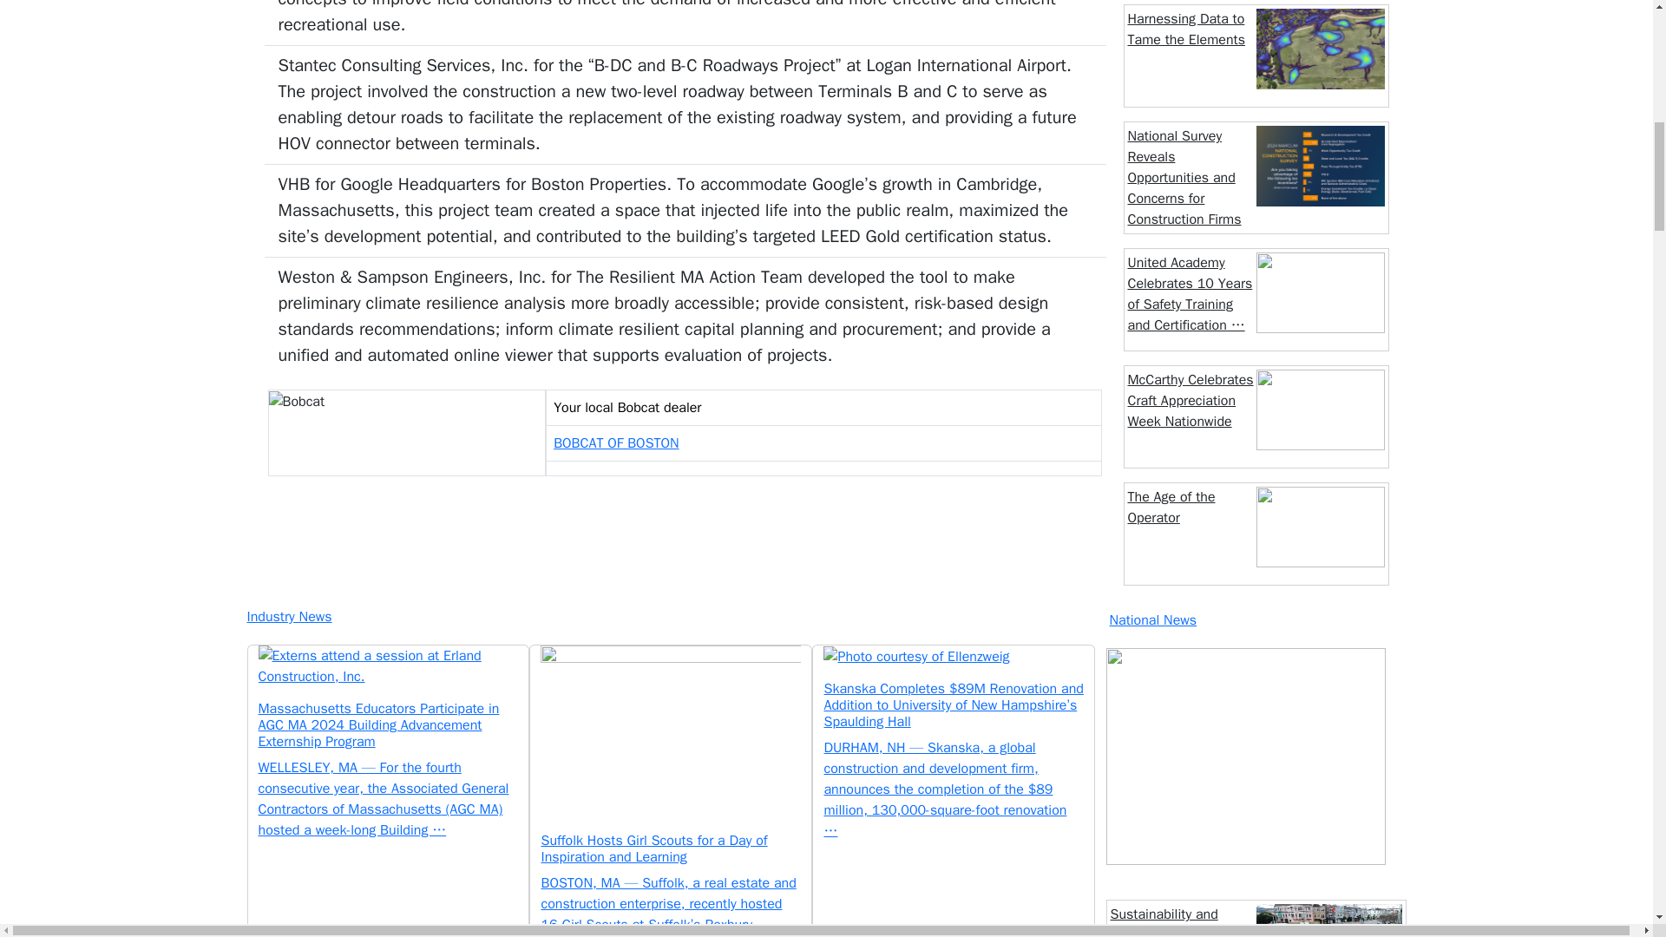 The width and height of the screenshot is (1666, 937). What do you see at coordinates (1190, 400) in the screenshot?
I see `McCarthy Celebrates Craft Appreciation Week Nationwide` at bounding box center [1190, 400].